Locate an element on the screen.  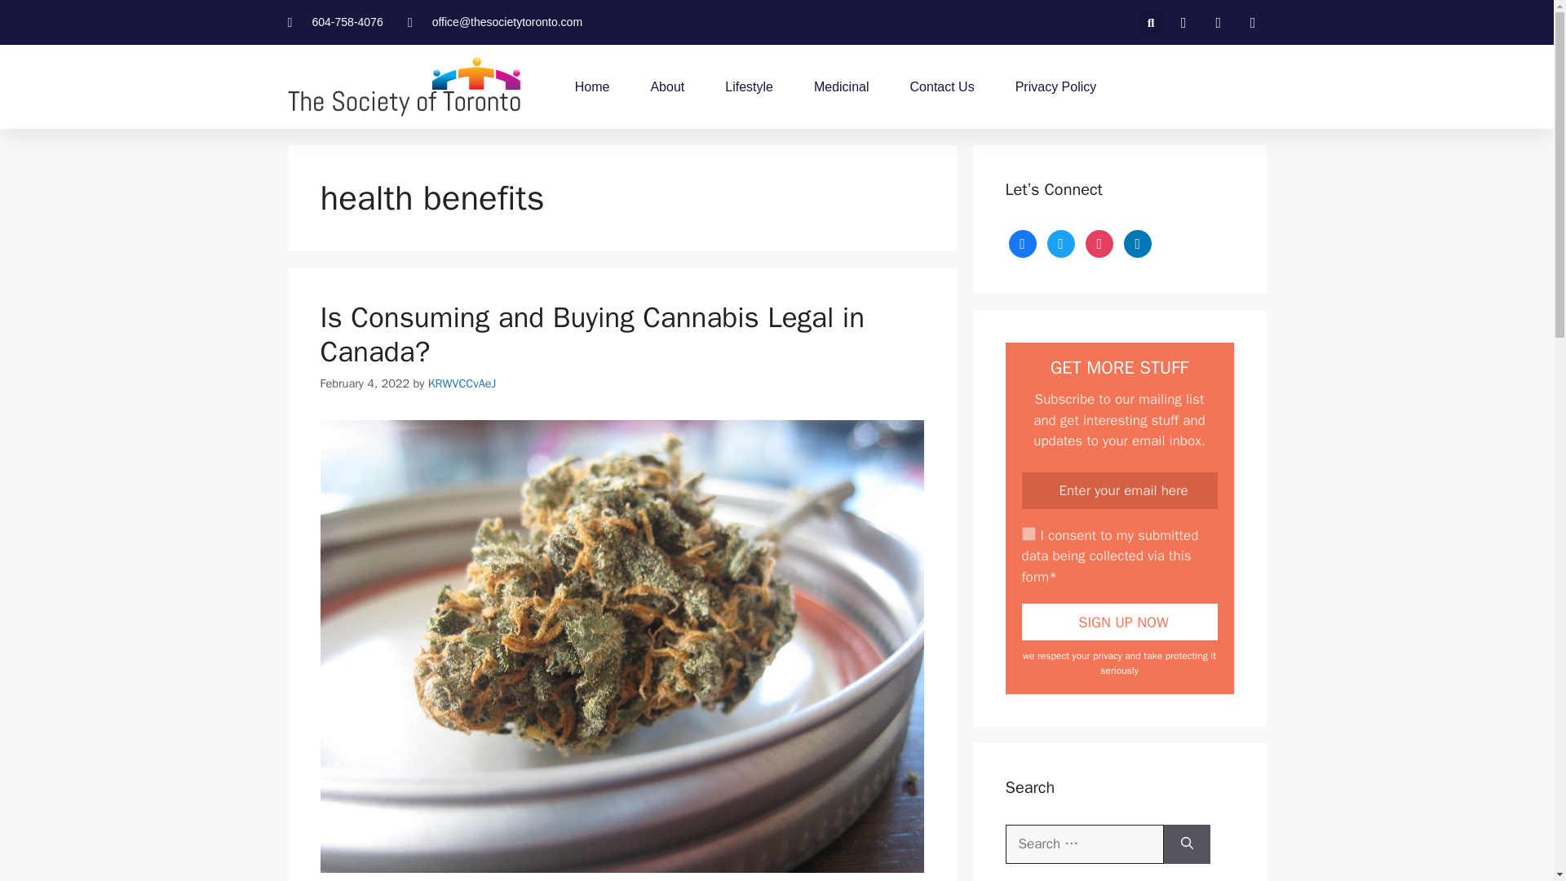
Is Consuming and Buying Cannabis Legal in Canada? is located at coordinates (591, 334).